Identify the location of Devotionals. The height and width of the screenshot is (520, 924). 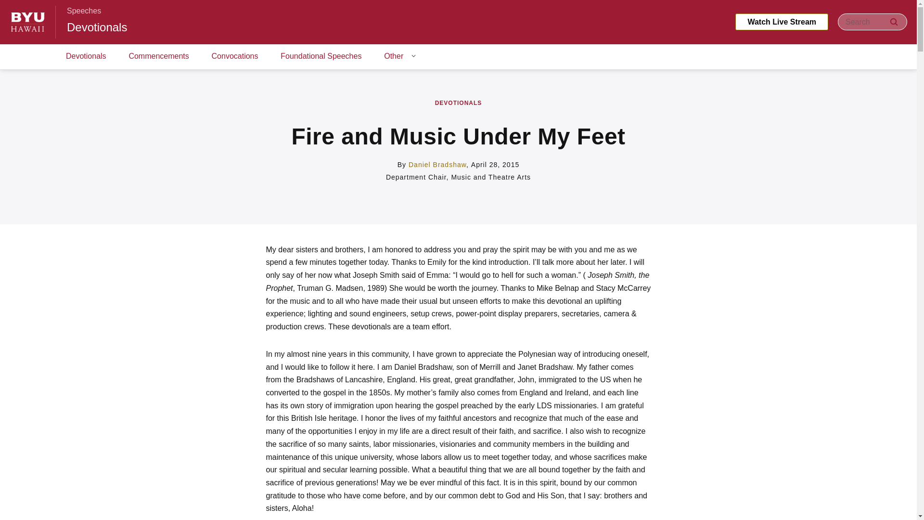
(97, 27).